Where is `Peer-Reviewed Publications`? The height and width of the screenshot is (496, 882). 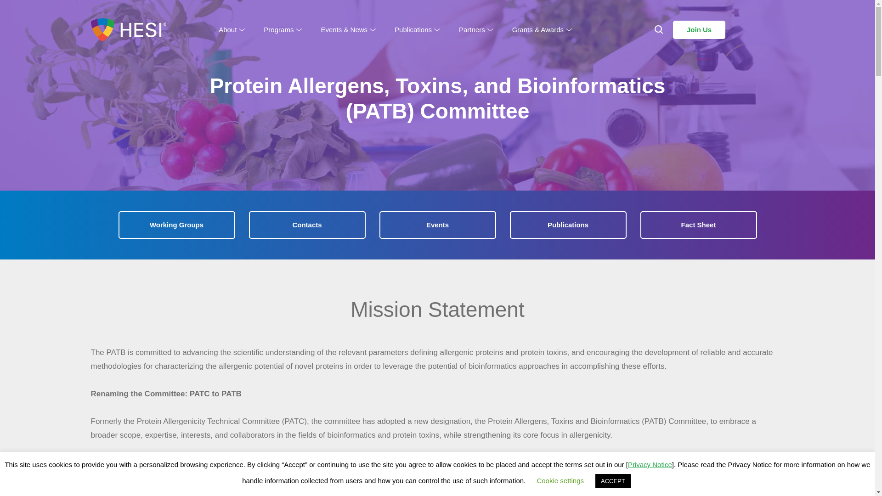
Peer-Reviewed Publications is located at coordinates (439, 44).